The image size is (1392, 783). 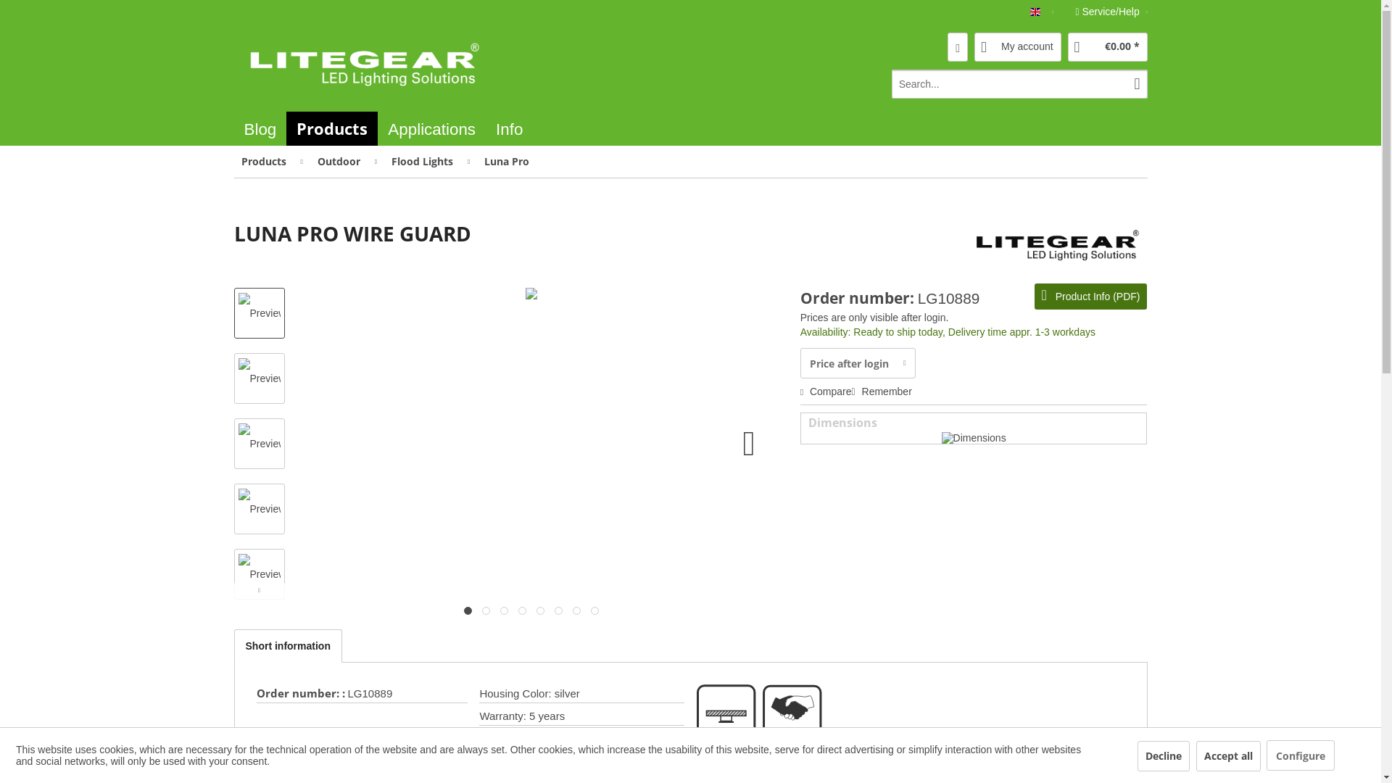 I want to click on My account, so click(x=1018, y=47).